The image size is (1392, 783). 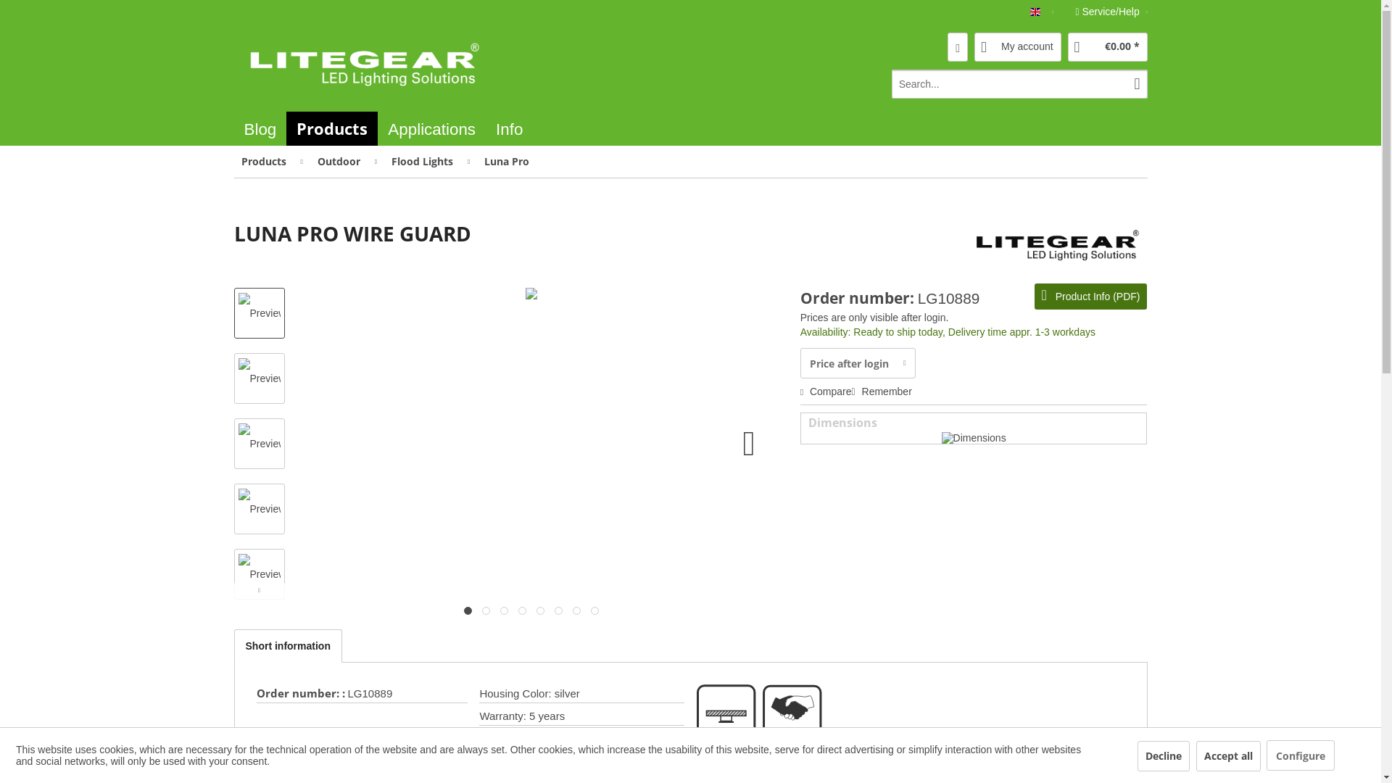 I want to click on My account, so click(x=1018, y=47).